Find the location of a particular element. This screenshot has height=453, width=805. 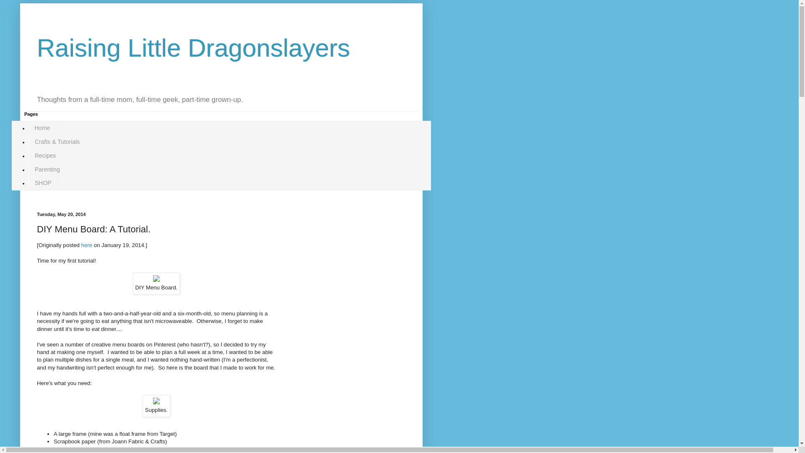

Home is located at coordinates (42, 128).